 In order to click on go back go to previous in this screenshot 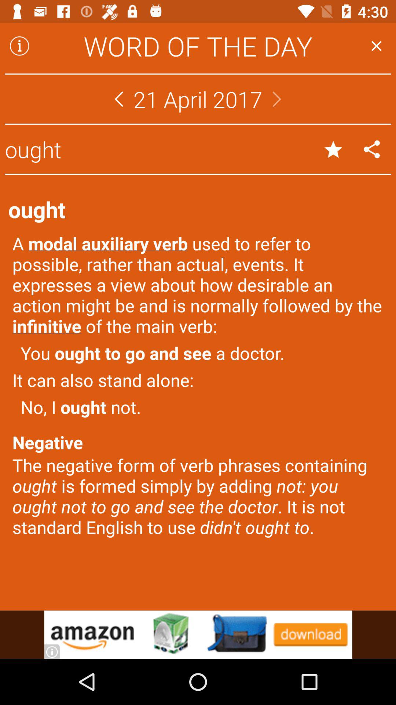, I will do `click(119, 99)`.